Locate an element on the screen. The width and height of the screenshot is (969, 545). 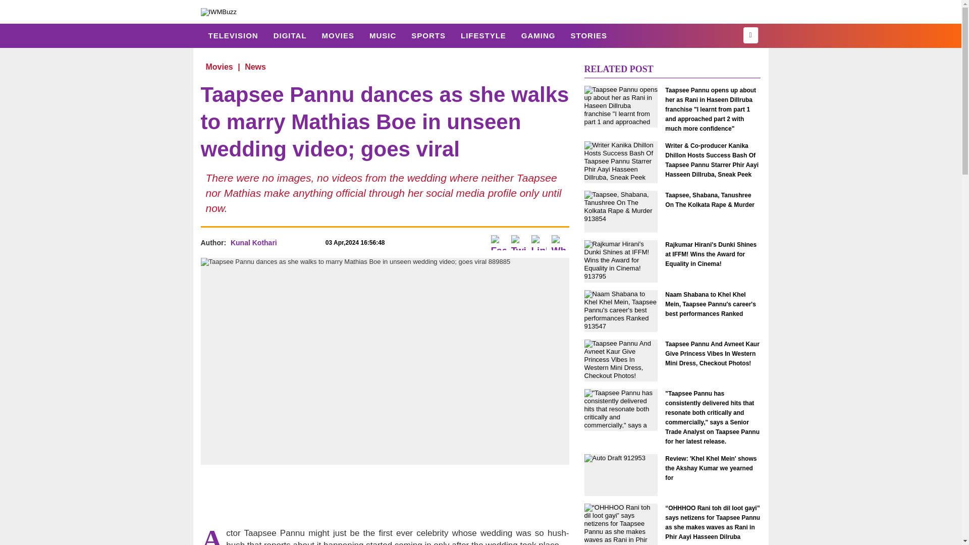
Movies is located at coordinates (219, 67).